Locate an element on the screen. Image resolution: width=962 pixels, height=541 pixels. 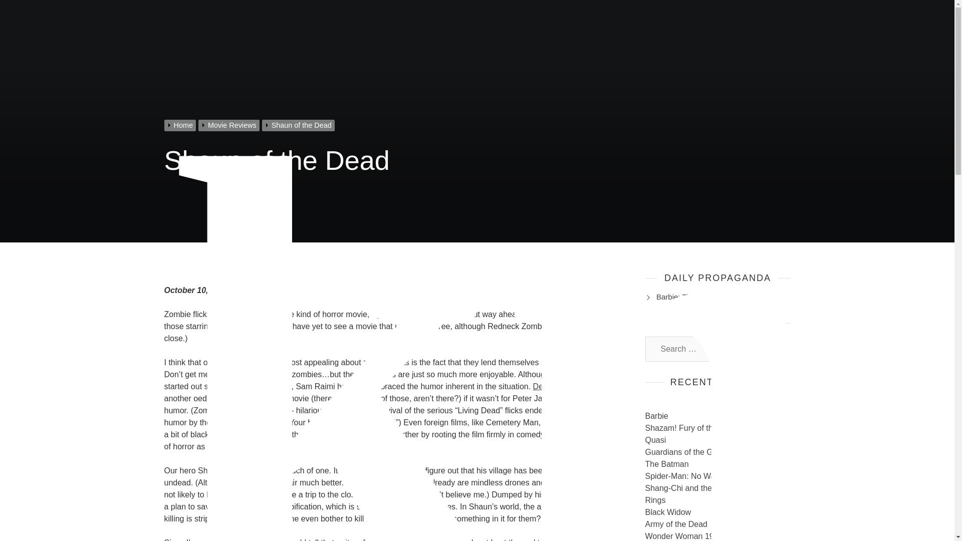
Army of the Dead is located at coordinates (676, 524).